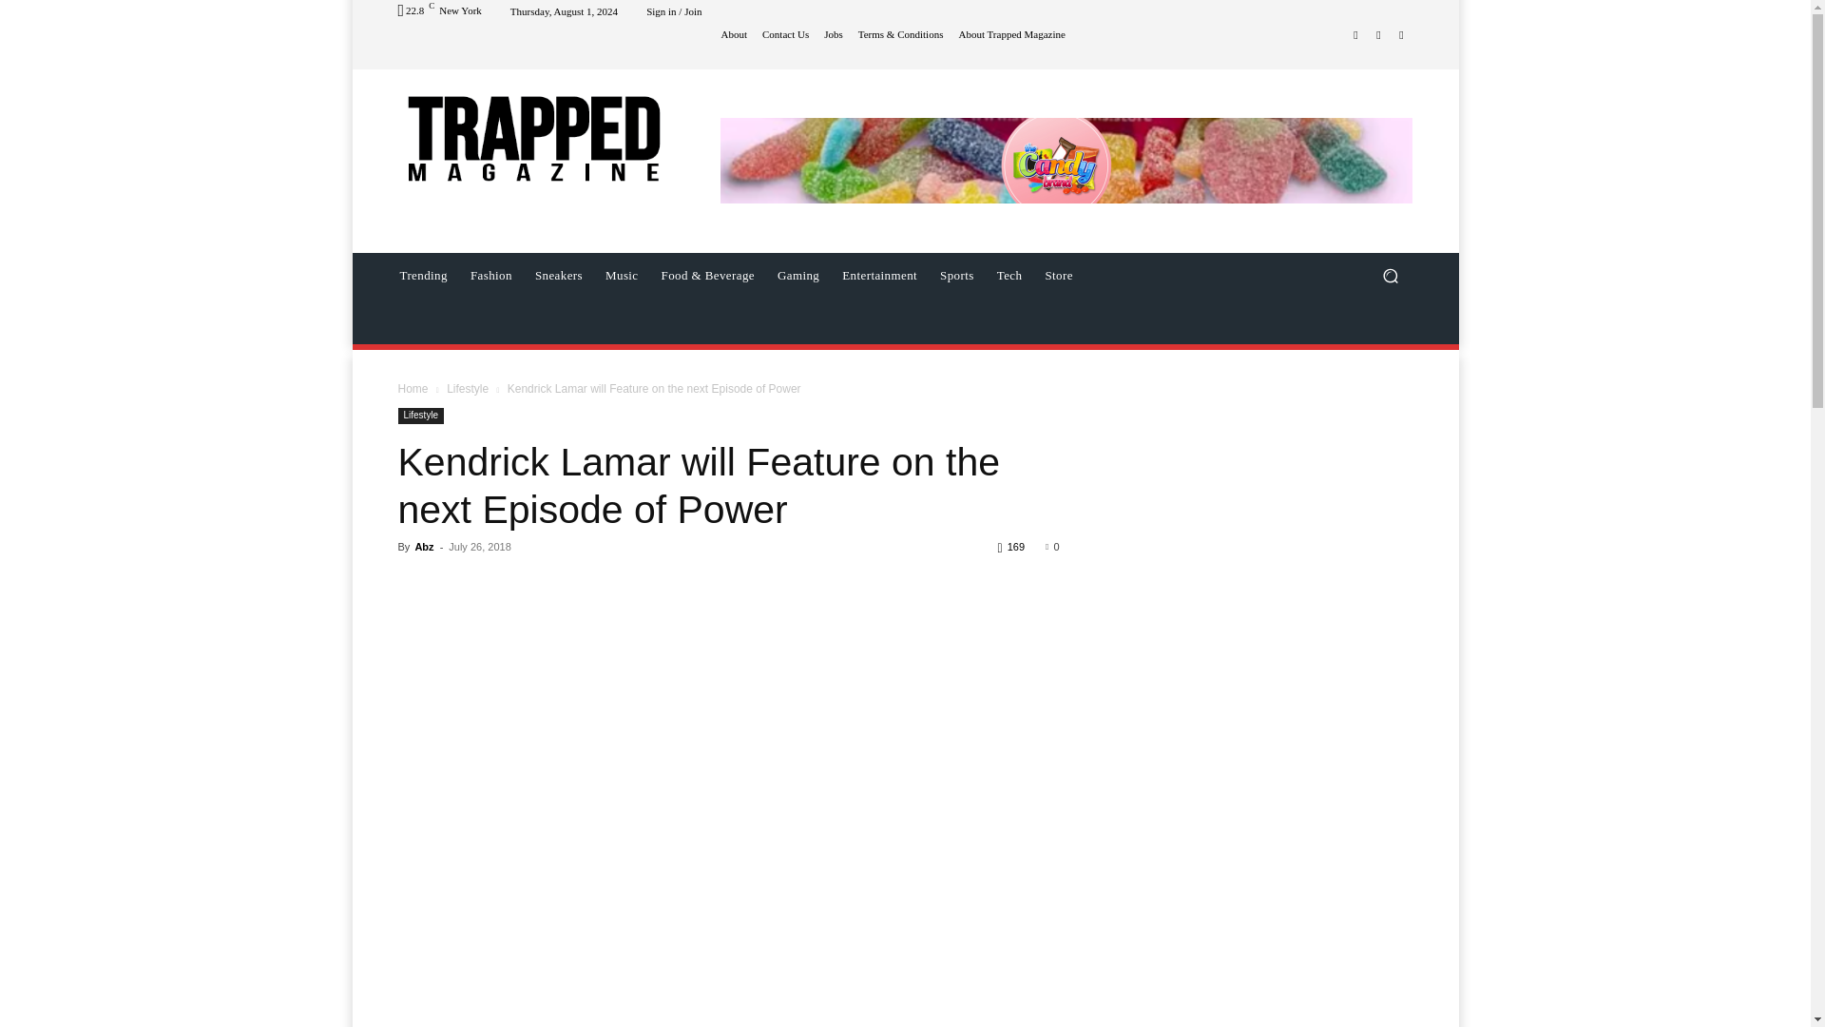  What do you see at coordinates (1058, 276) in the screenshot?
I see `Store` at bounding box center [1058, 276].